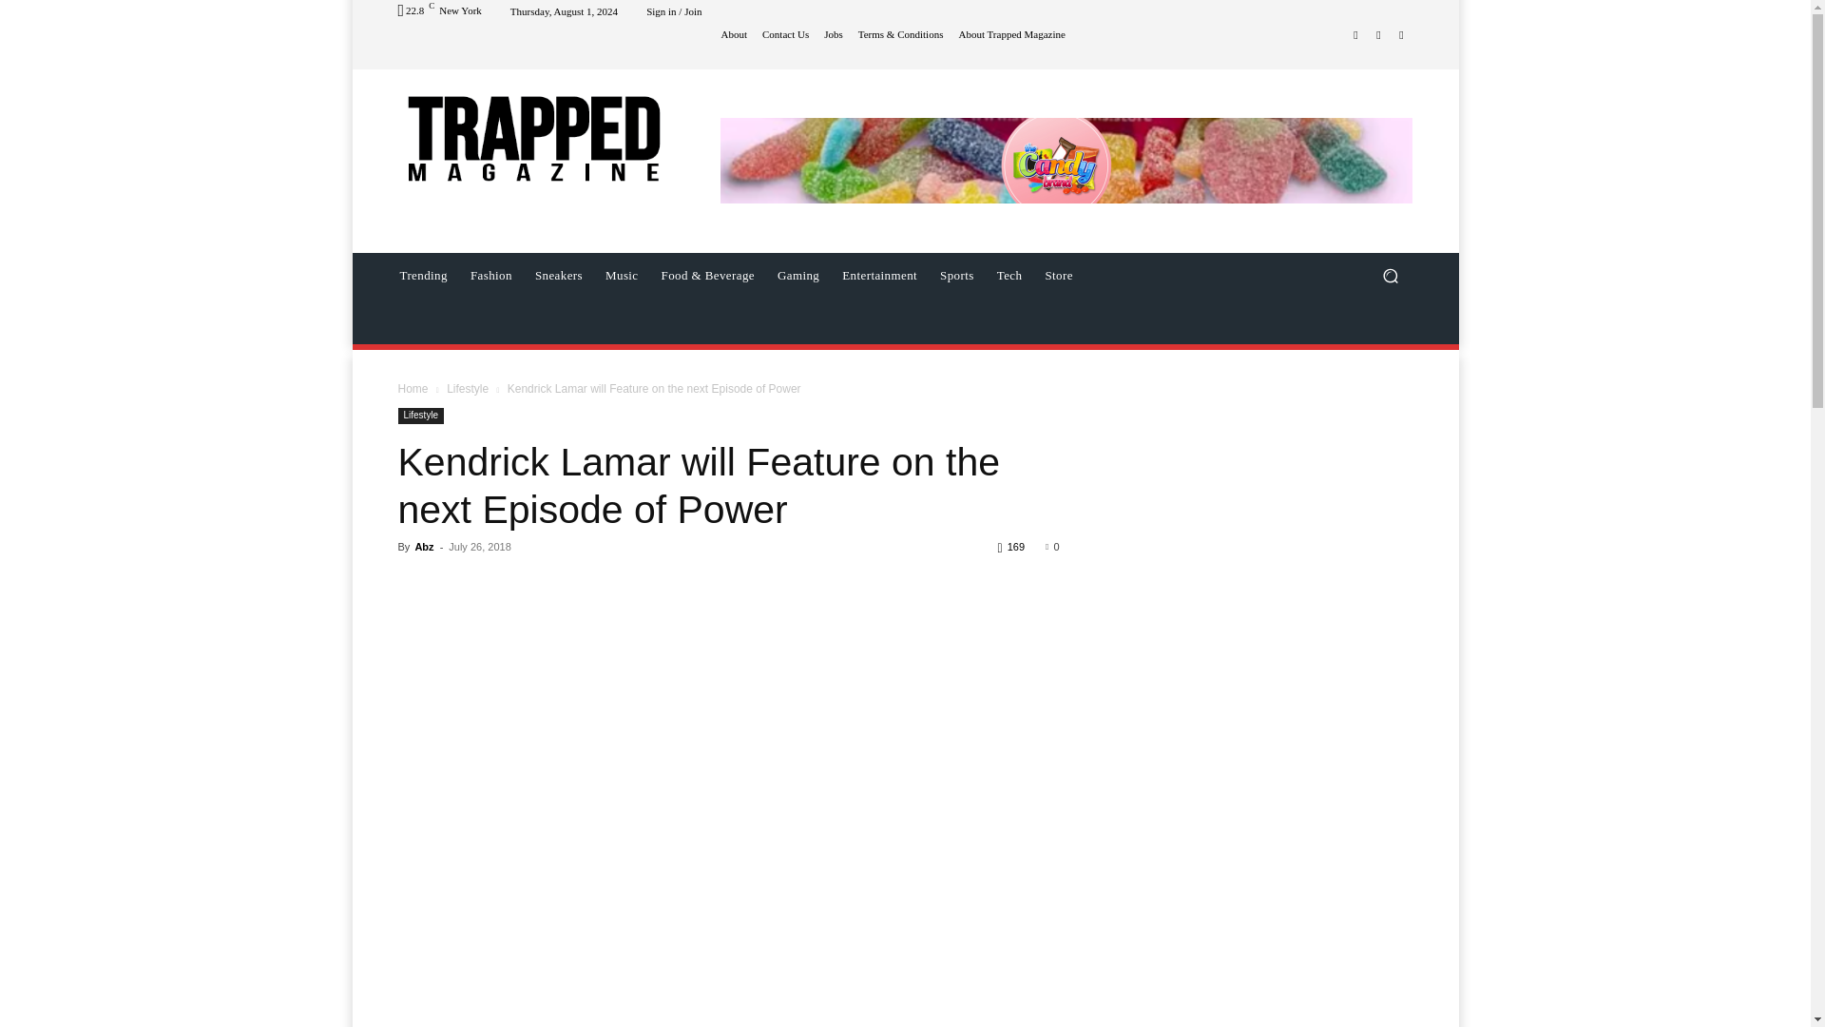  What do you see at coordinates (1058, 276) in the screenshot?
I see `Store` at bounding box center [1058, 276].